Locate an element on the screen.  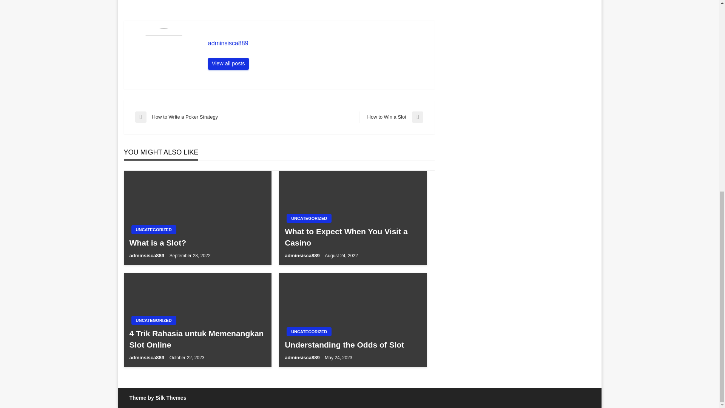
adminsisca889 is located at coordinates (153, 320).